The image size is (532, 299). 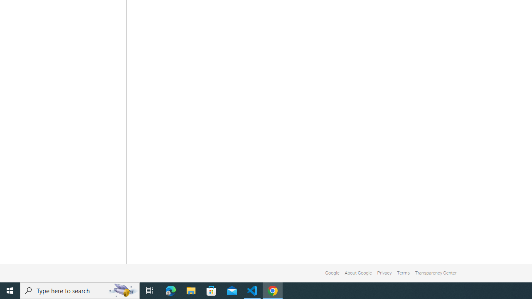 I want to click on Terms, so click(x=403, y=272).